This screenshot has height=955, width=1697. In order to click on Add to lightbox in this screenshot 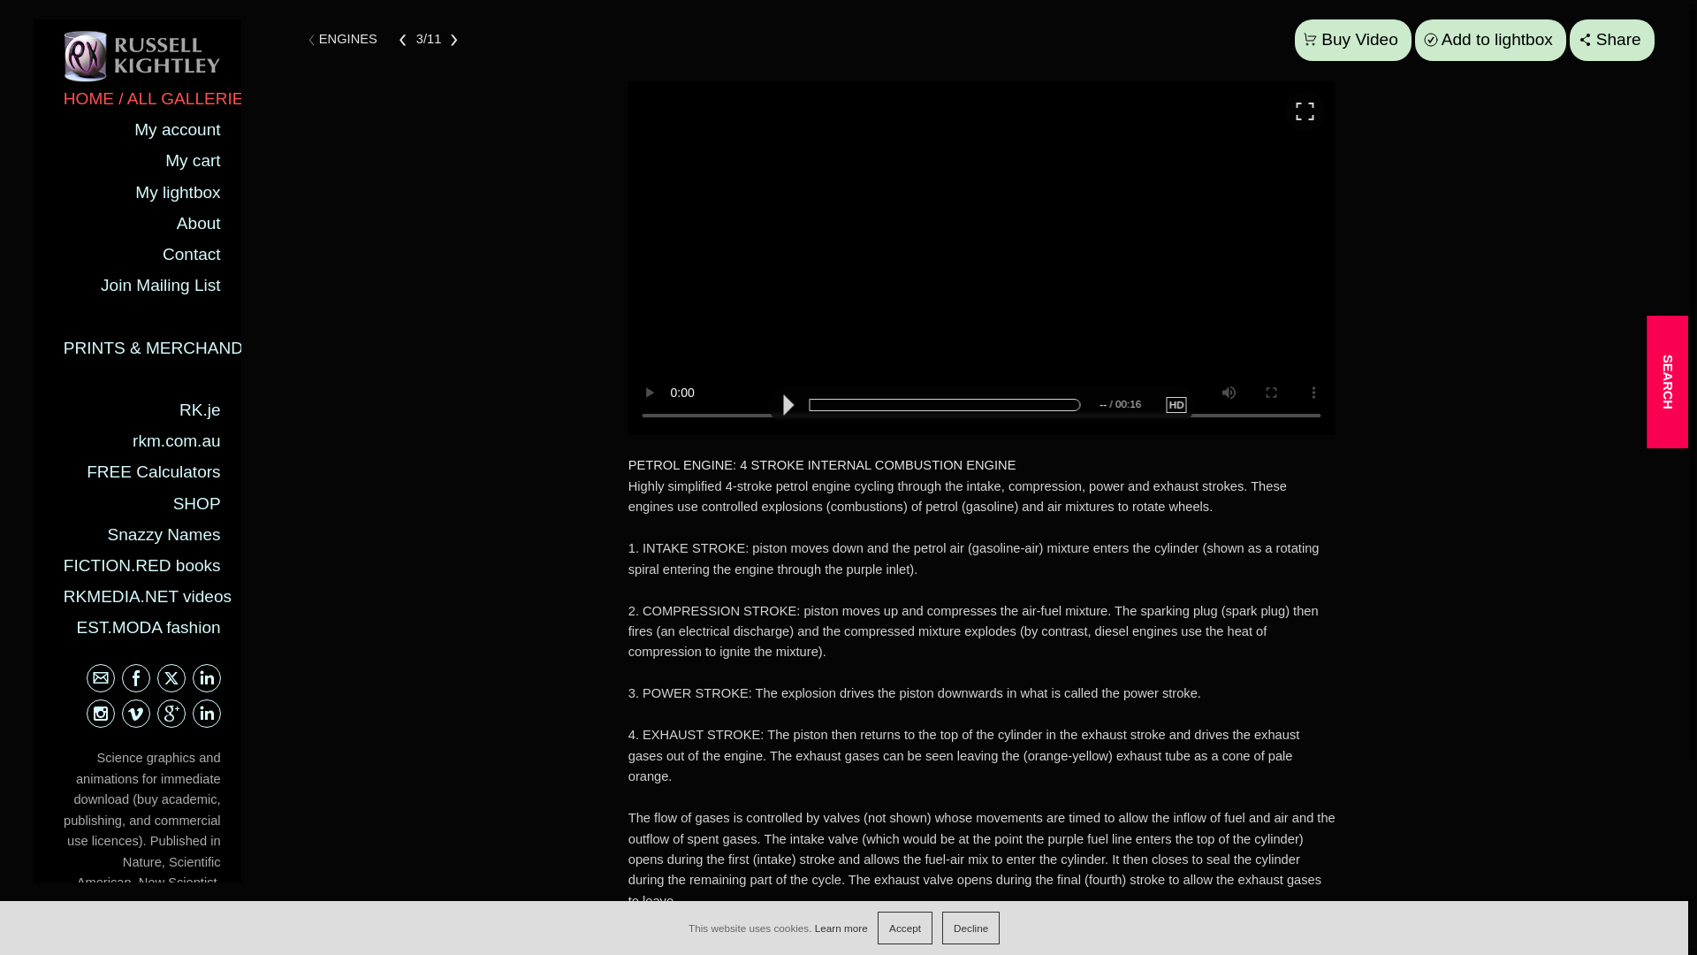, I will do `click(1490, 40)`.